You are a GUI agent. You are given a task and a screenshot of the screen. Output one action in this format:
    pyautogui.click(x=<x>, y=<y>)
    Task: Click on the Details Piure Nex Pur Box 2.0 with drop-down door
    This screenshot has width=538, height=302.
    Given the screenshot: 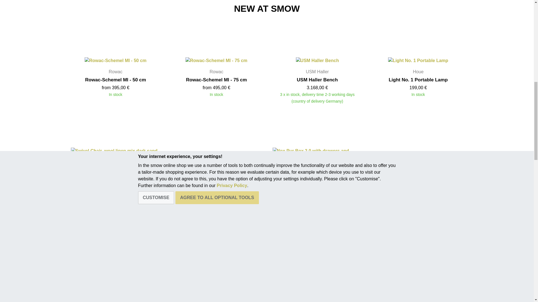 What is the action you would take?
    pyautogui.click(x=216, y=157)
    